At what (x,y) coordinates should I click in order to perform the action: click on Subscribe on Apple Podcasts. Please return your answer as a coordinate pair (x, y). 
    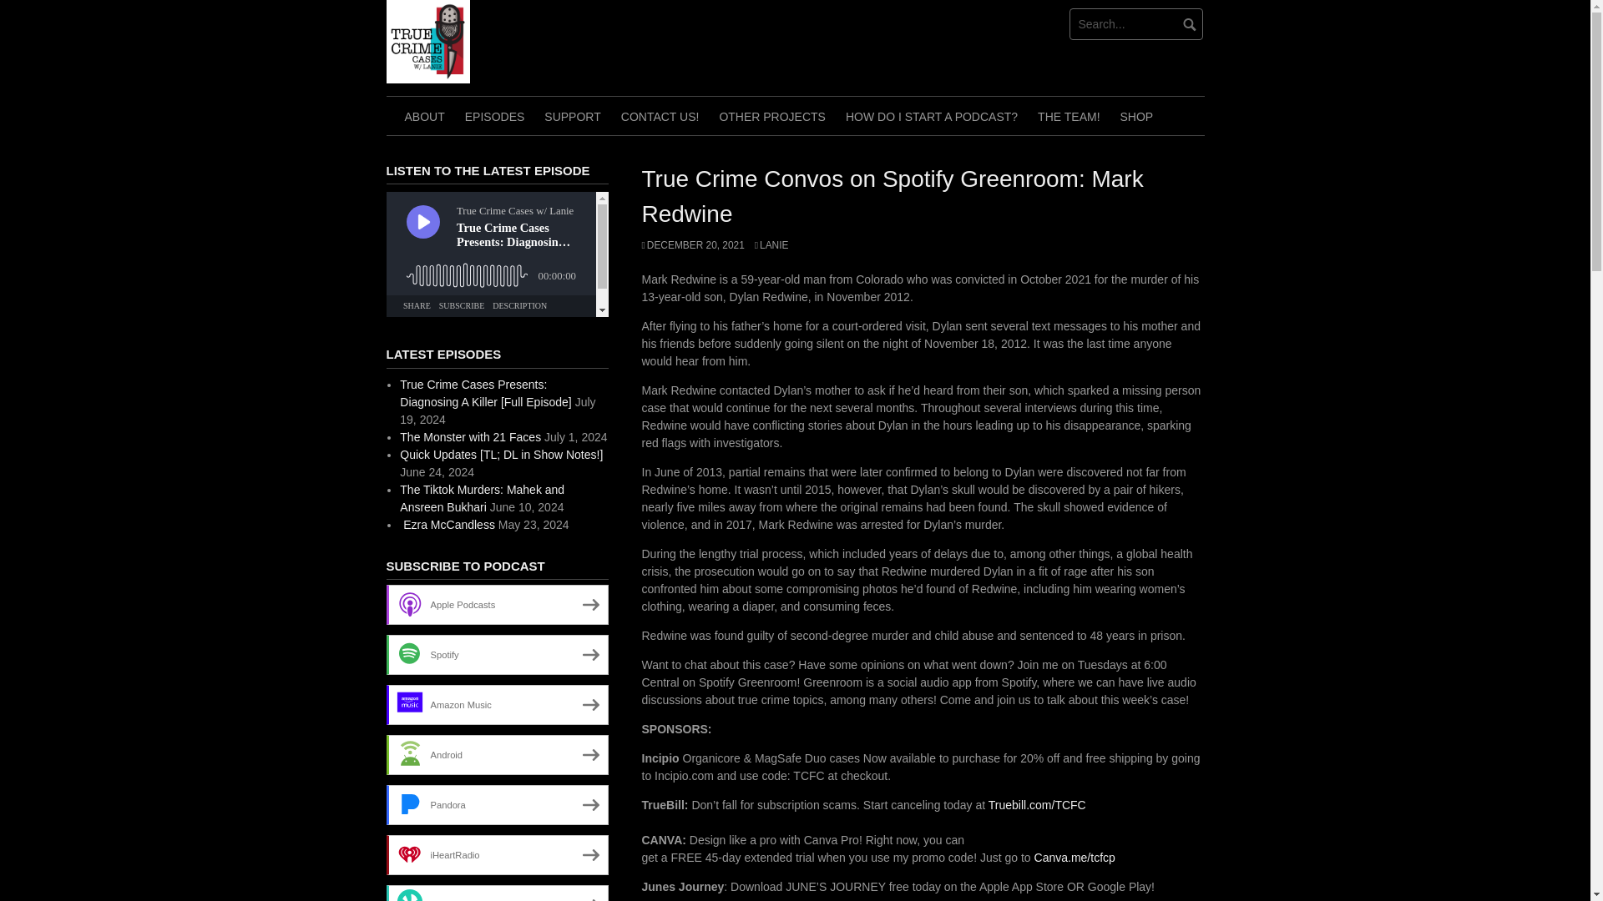
    Looking at the image, I should click on (496, 604).